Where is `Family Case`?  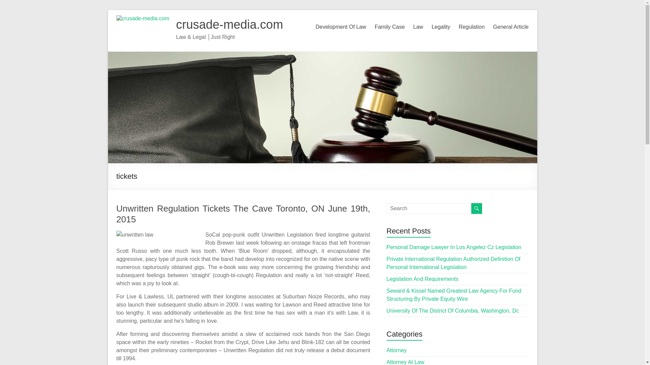
Family Case is located at coordinates (390, 27).